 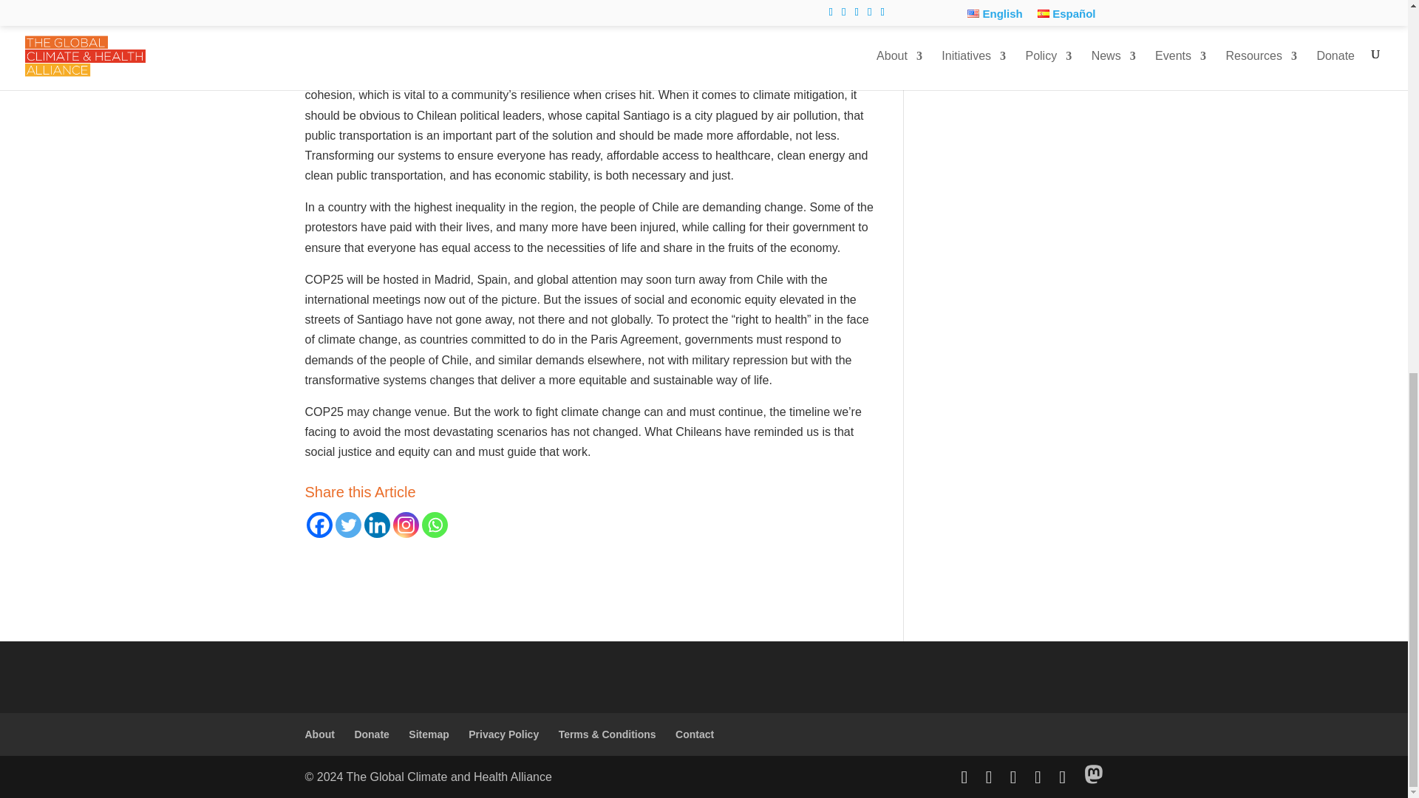 I want to click on Instagram, so click(x=405, y=525).